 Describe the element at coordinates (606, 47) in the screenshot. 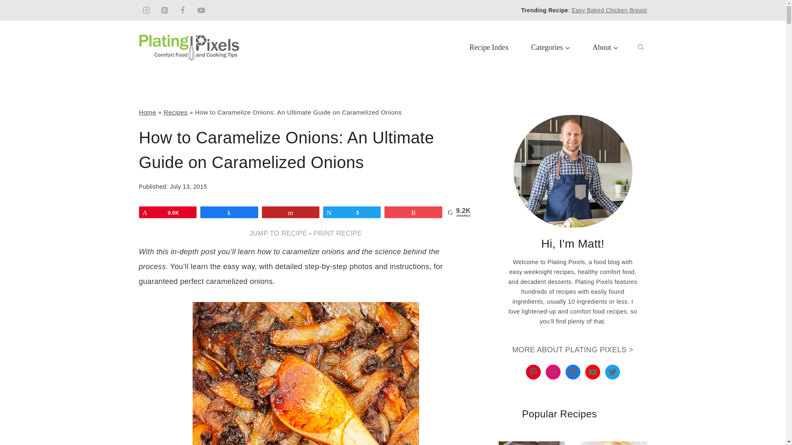

I see `About` at that location.